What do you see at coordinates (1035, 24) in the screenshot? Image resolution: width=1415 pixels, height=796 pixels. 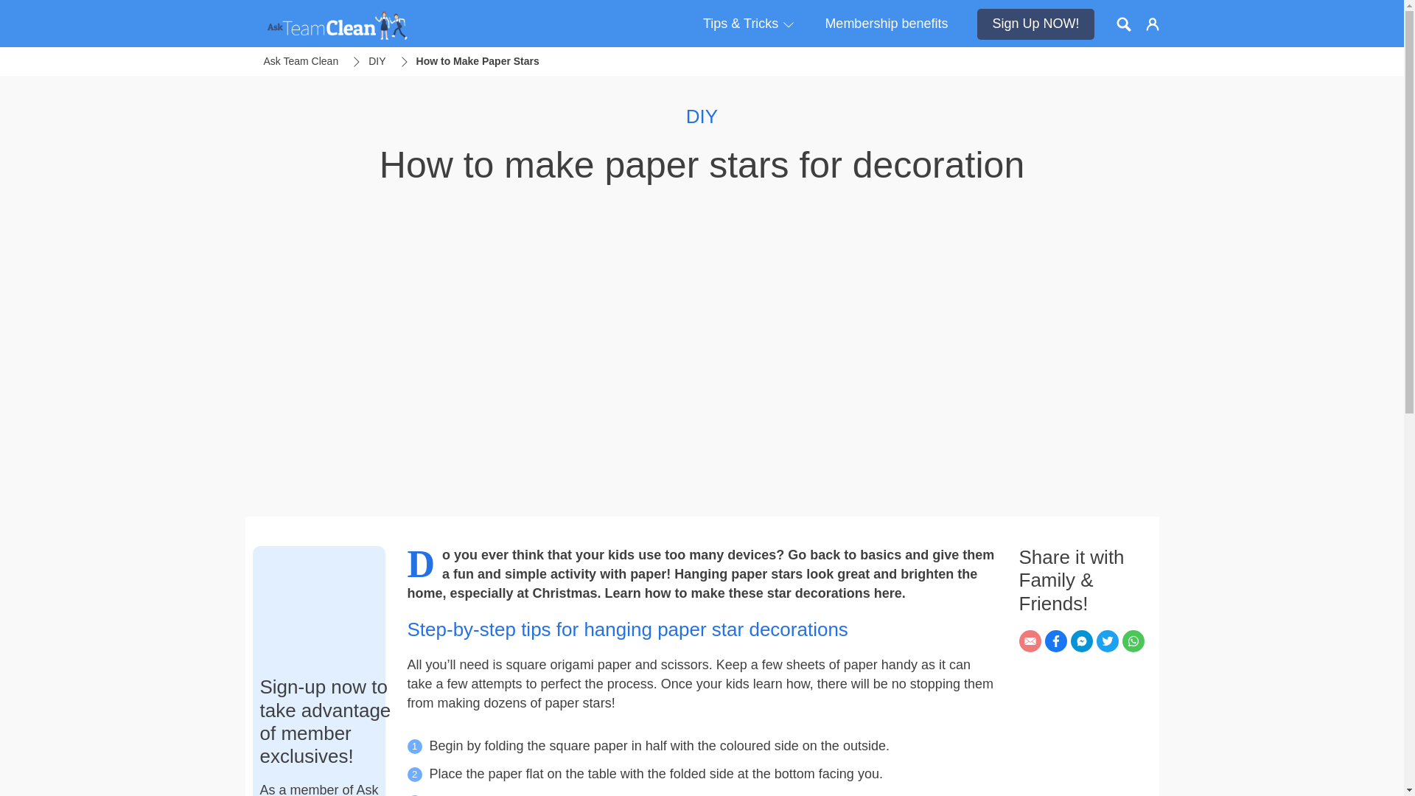 I see `Sign Up NOW!` at bounding box center [1035, 24].